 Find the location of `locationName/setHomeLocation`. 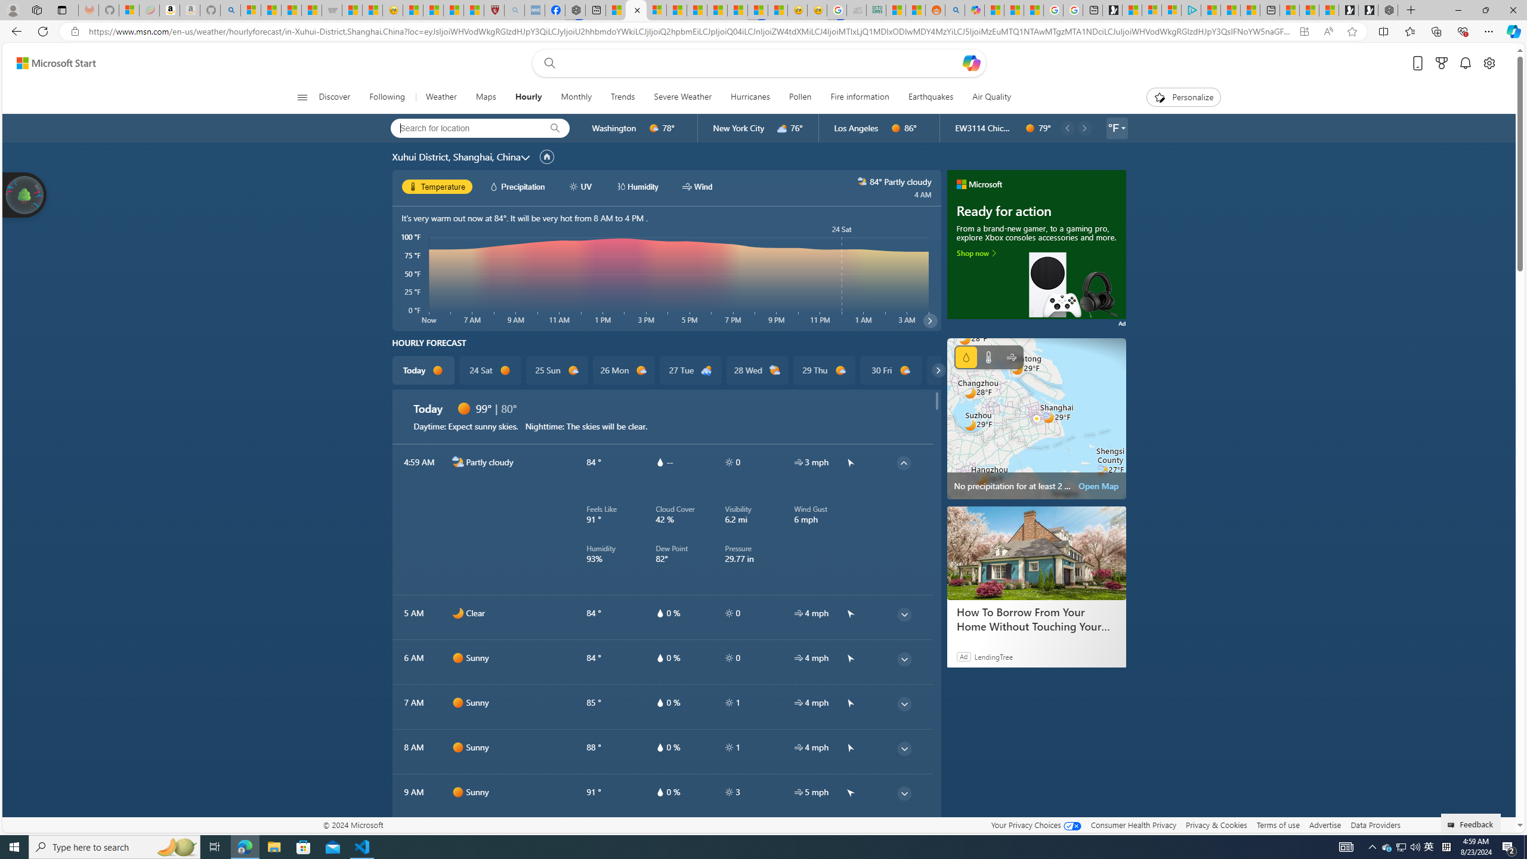

locationName/setHomeLocation is located at coordinates (546, 157).